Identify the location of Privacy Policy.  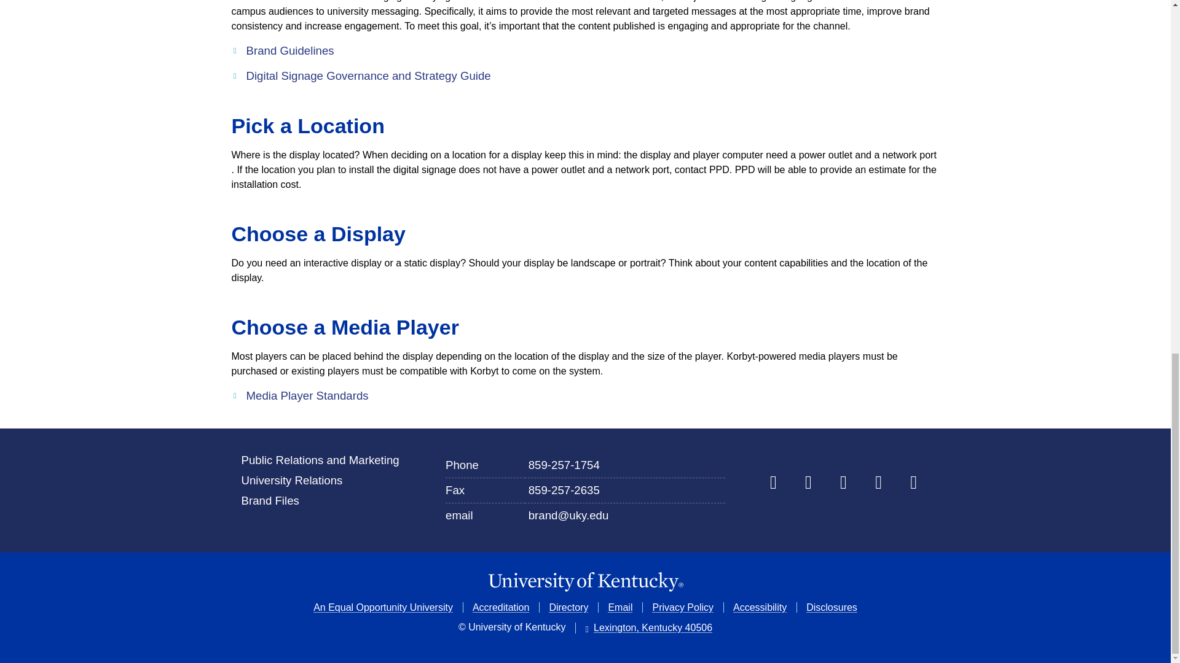
(683, 607).